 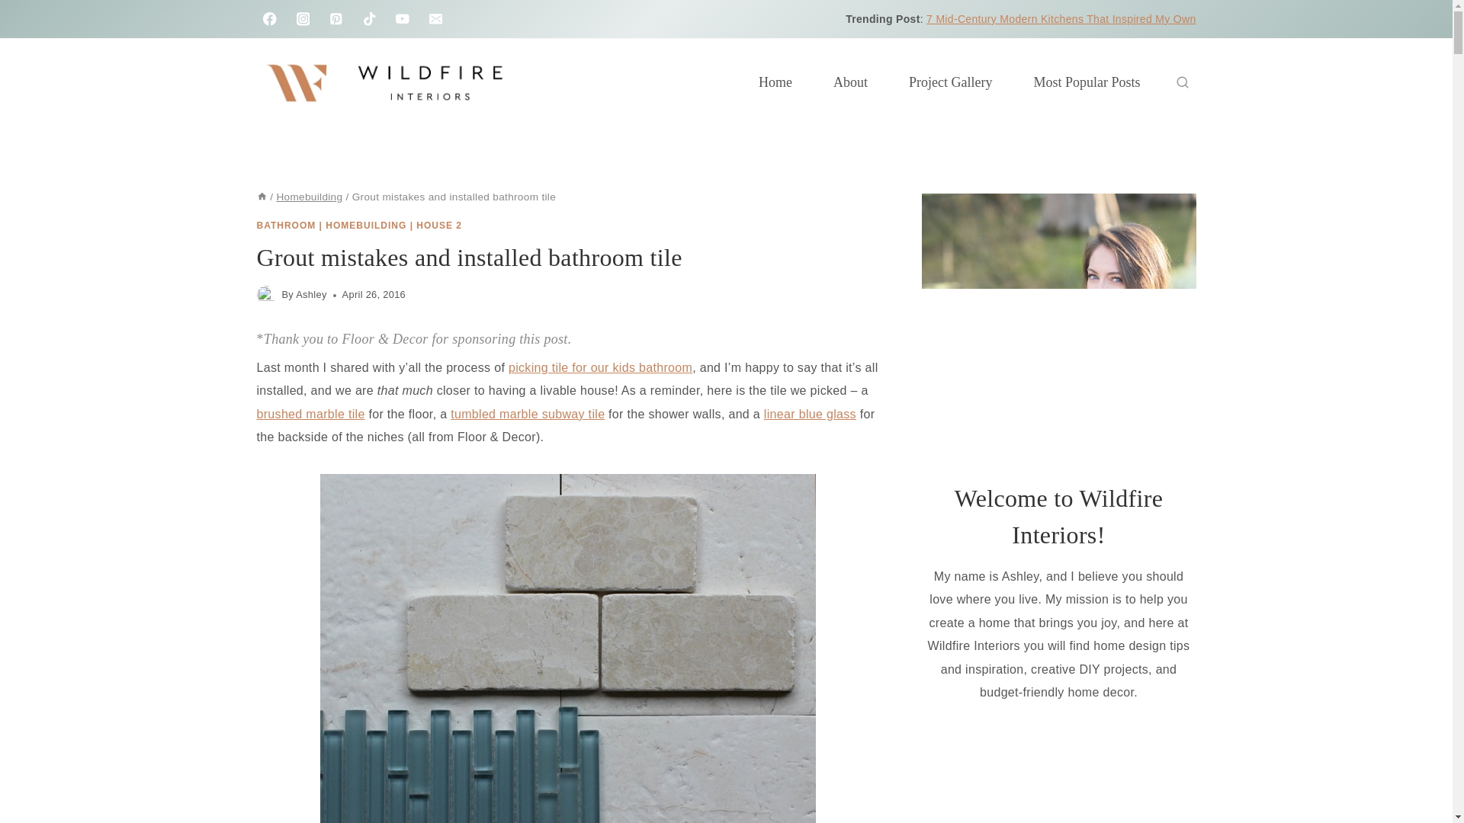 I want to click on 7 Mid-Century Modern Kitchens That Inspired My Own, so click(x=1061, y=19).